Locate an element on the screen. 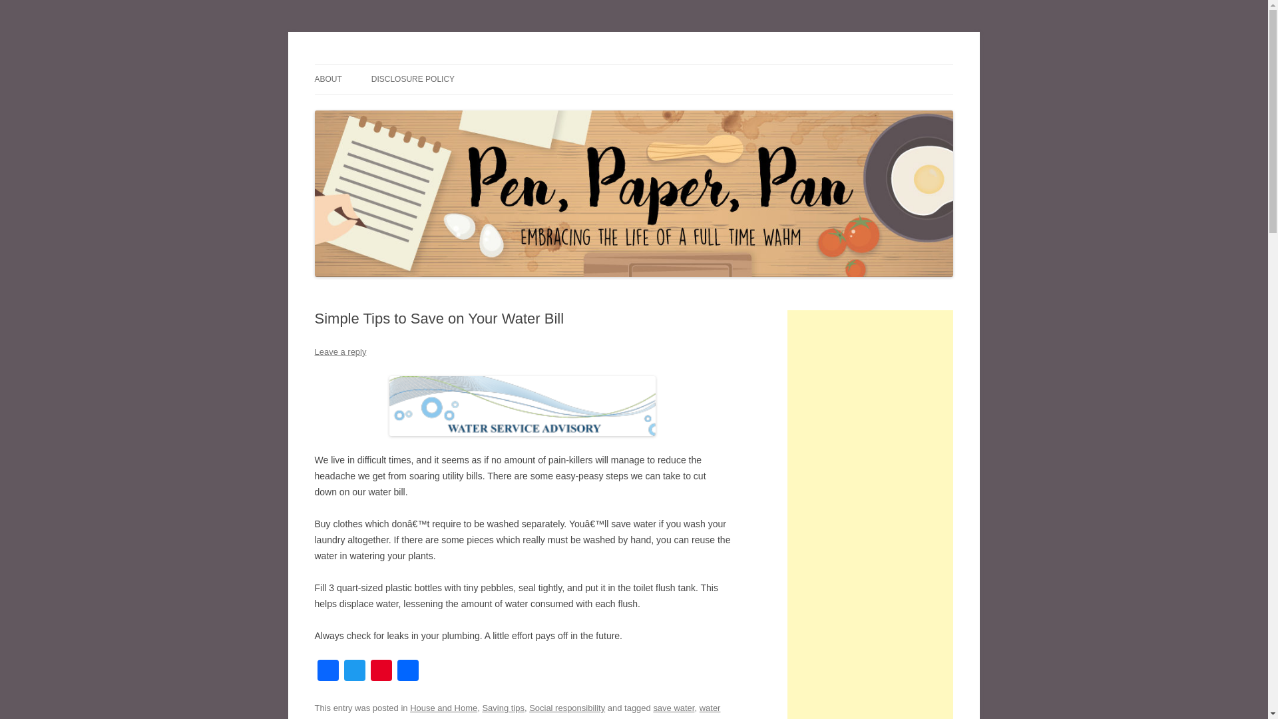 Image resolution: width=1278 pixels, height=719 pixels. Social responsibility is located at coordinates (566, 708).